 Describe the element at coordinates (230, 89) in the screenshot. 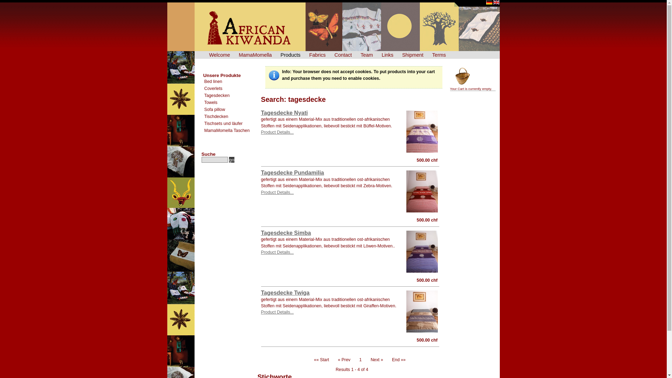

I see `Coverlets` at that location.